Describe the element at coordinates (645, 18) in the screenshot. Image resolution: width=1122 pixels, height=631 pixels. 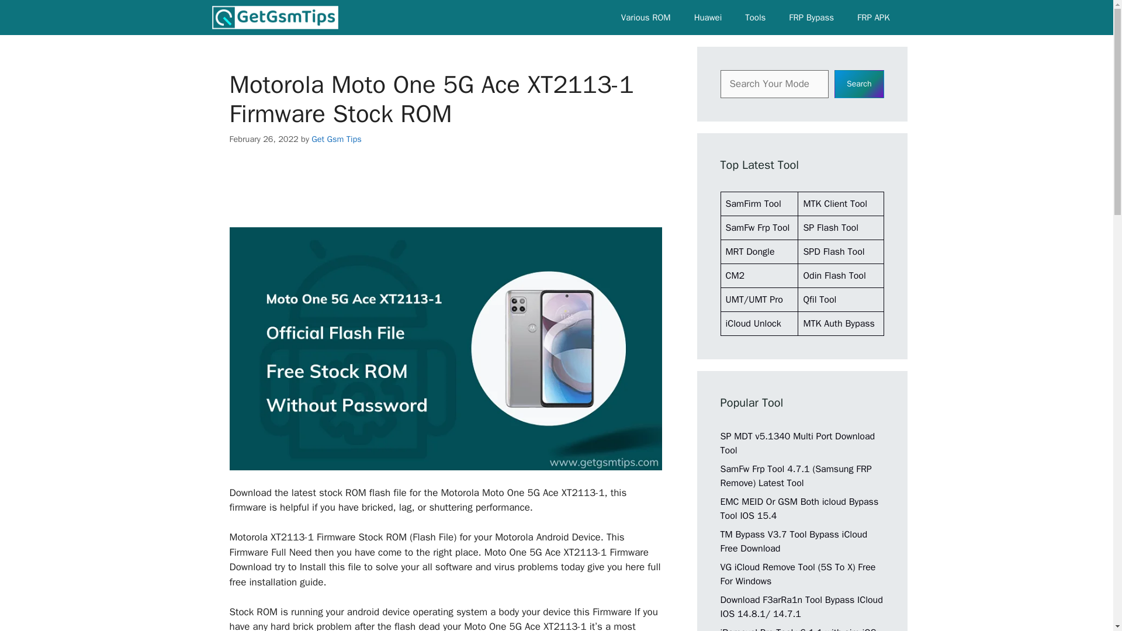
I see `Various ROM` at that location.